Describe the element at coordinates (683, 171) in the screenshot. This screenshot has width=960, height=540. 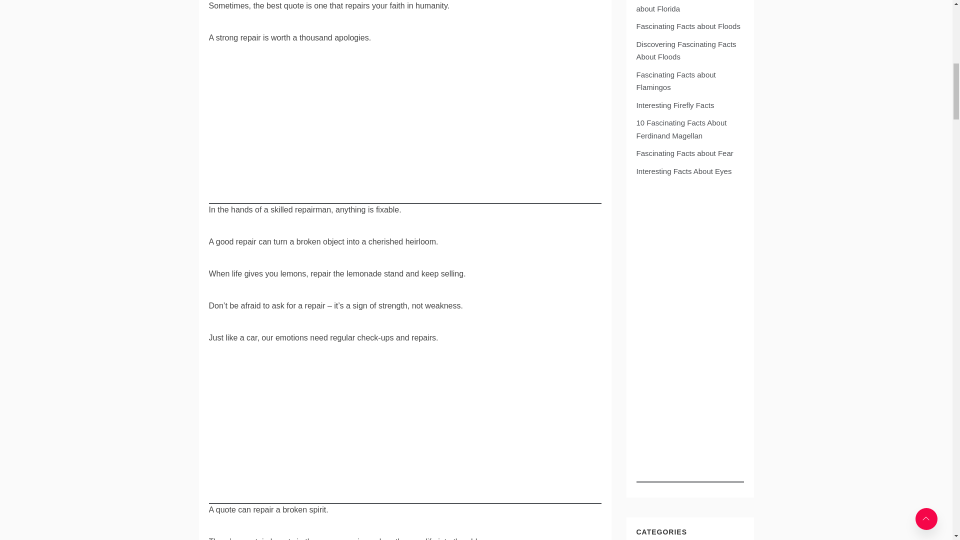
I see `Interesting Facts About Eyes` at that location.